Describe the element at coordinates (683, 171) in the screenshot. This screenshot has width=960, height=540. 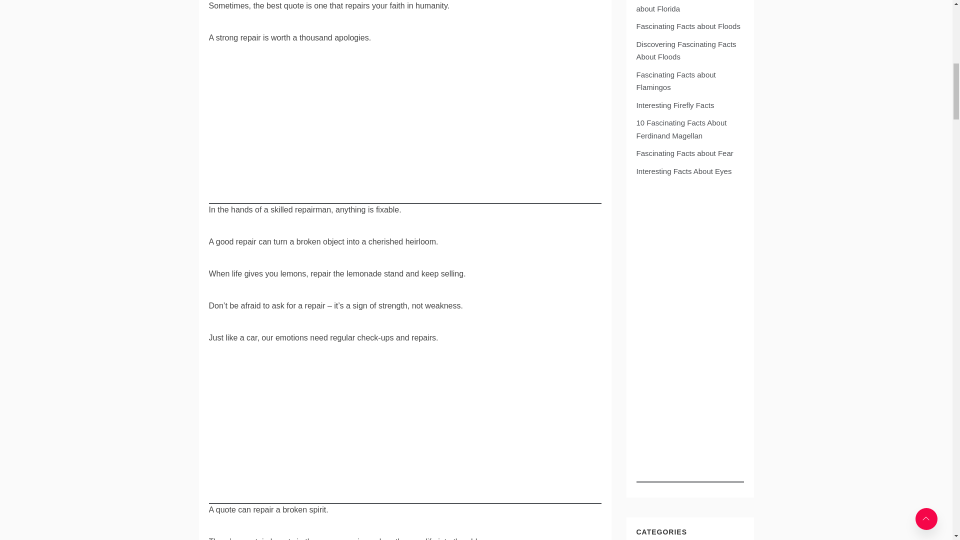
I see `Interesting Facts About Eyes` at that location.